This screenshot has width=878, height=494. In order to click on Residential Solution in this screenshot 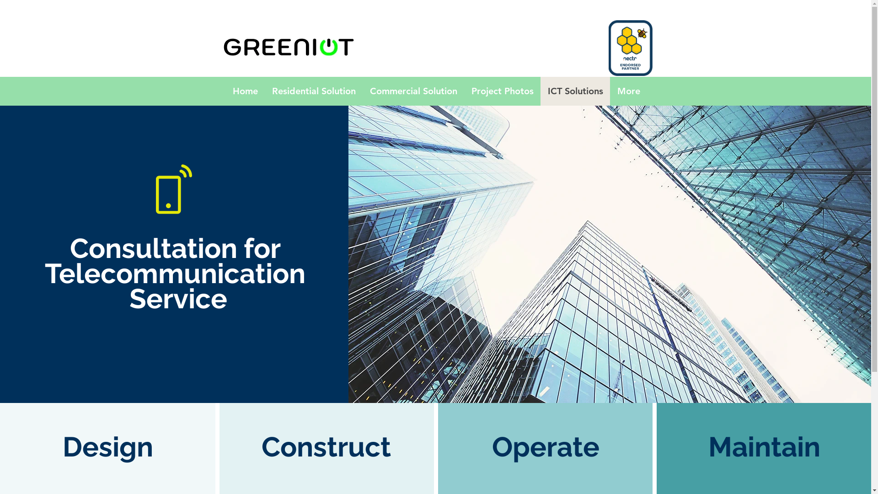, I will do `click(313, 91)`.